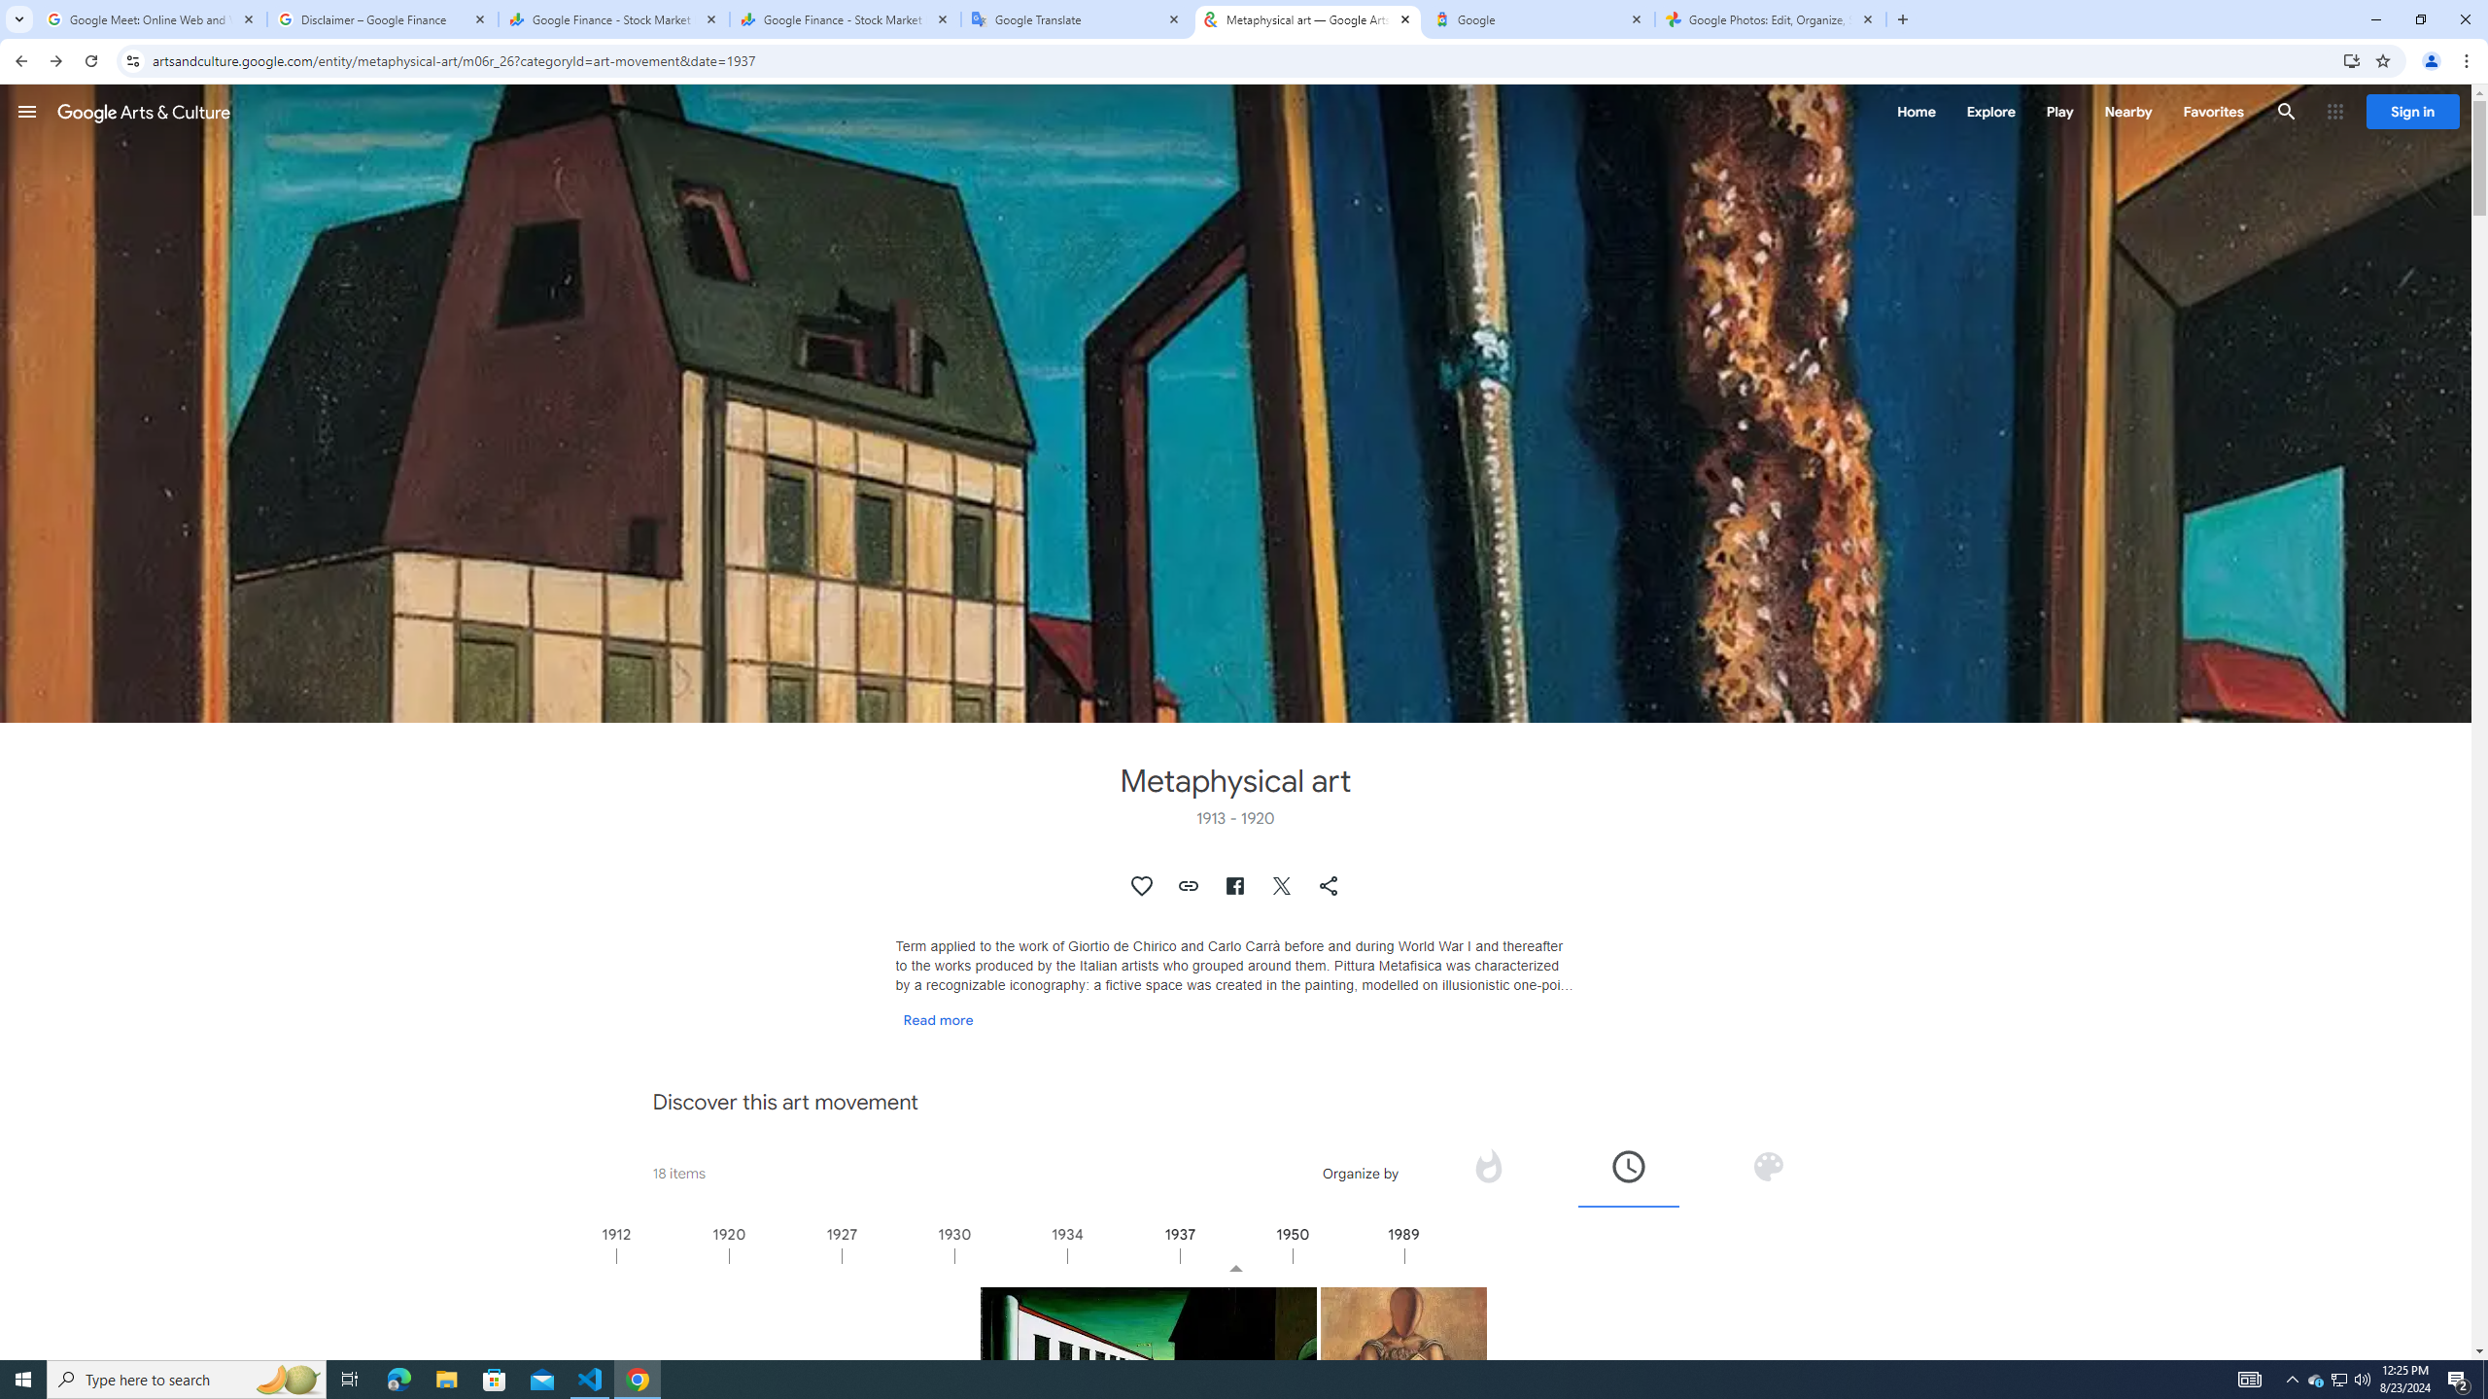  Describe the element at coordinates (1487, 1166) in the screenshot. I see `Organize by popularity` at that location.